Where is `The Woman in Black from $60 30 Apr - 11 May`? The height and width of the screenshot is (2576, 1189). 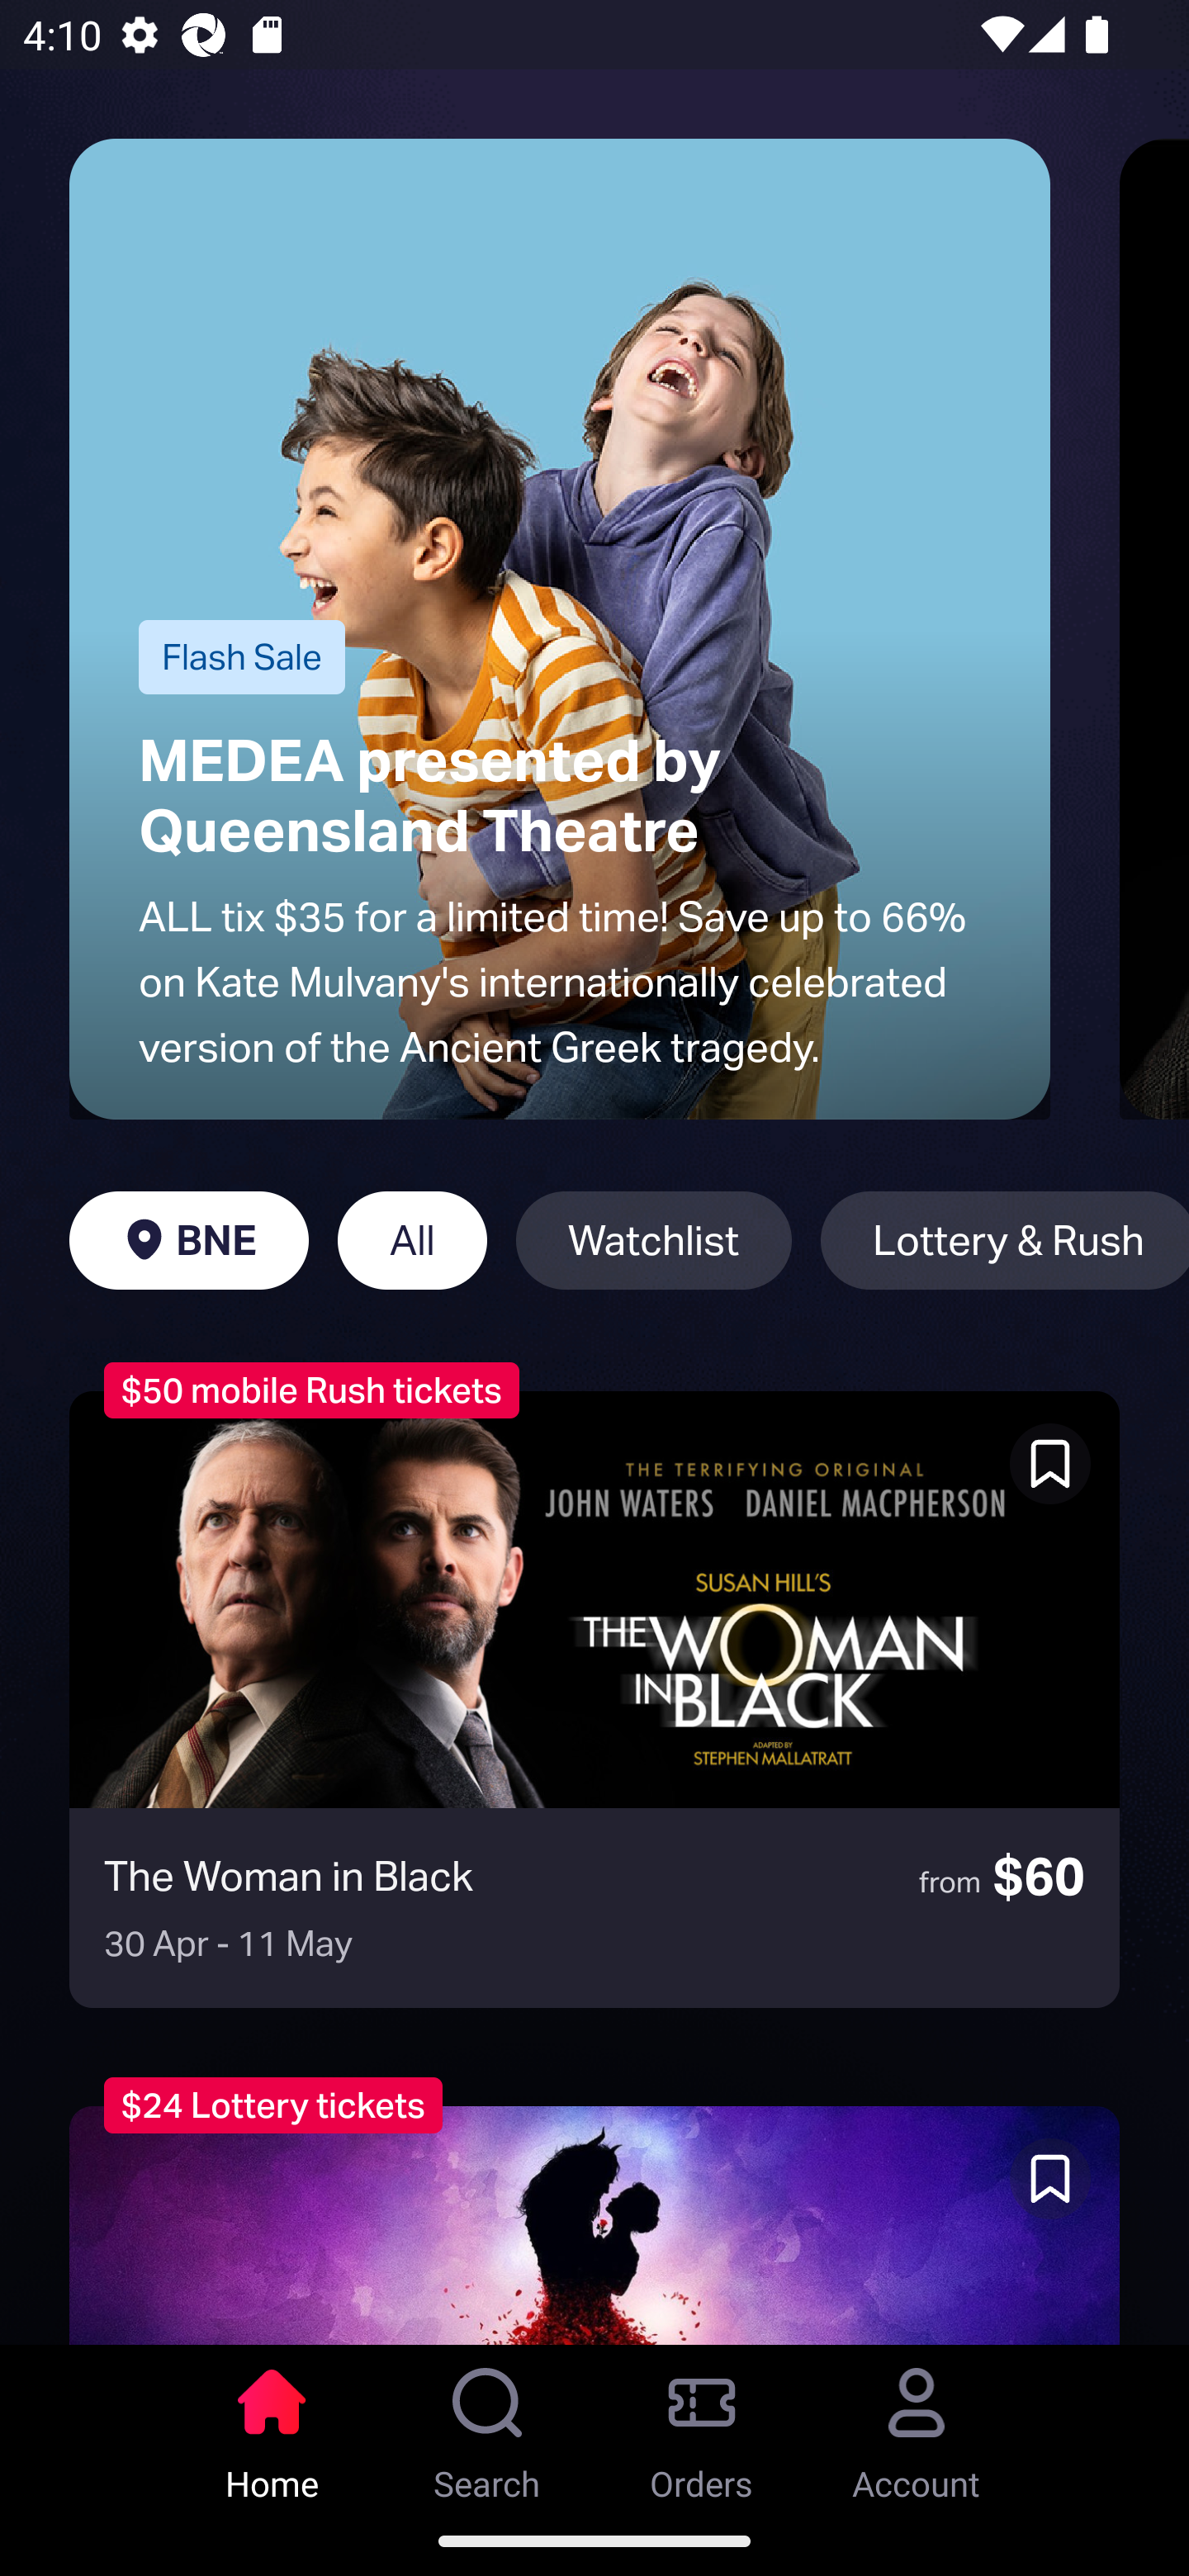
The Woman in Black from $60 30 Apr - 11 May is located at coordinates (594, 1698).